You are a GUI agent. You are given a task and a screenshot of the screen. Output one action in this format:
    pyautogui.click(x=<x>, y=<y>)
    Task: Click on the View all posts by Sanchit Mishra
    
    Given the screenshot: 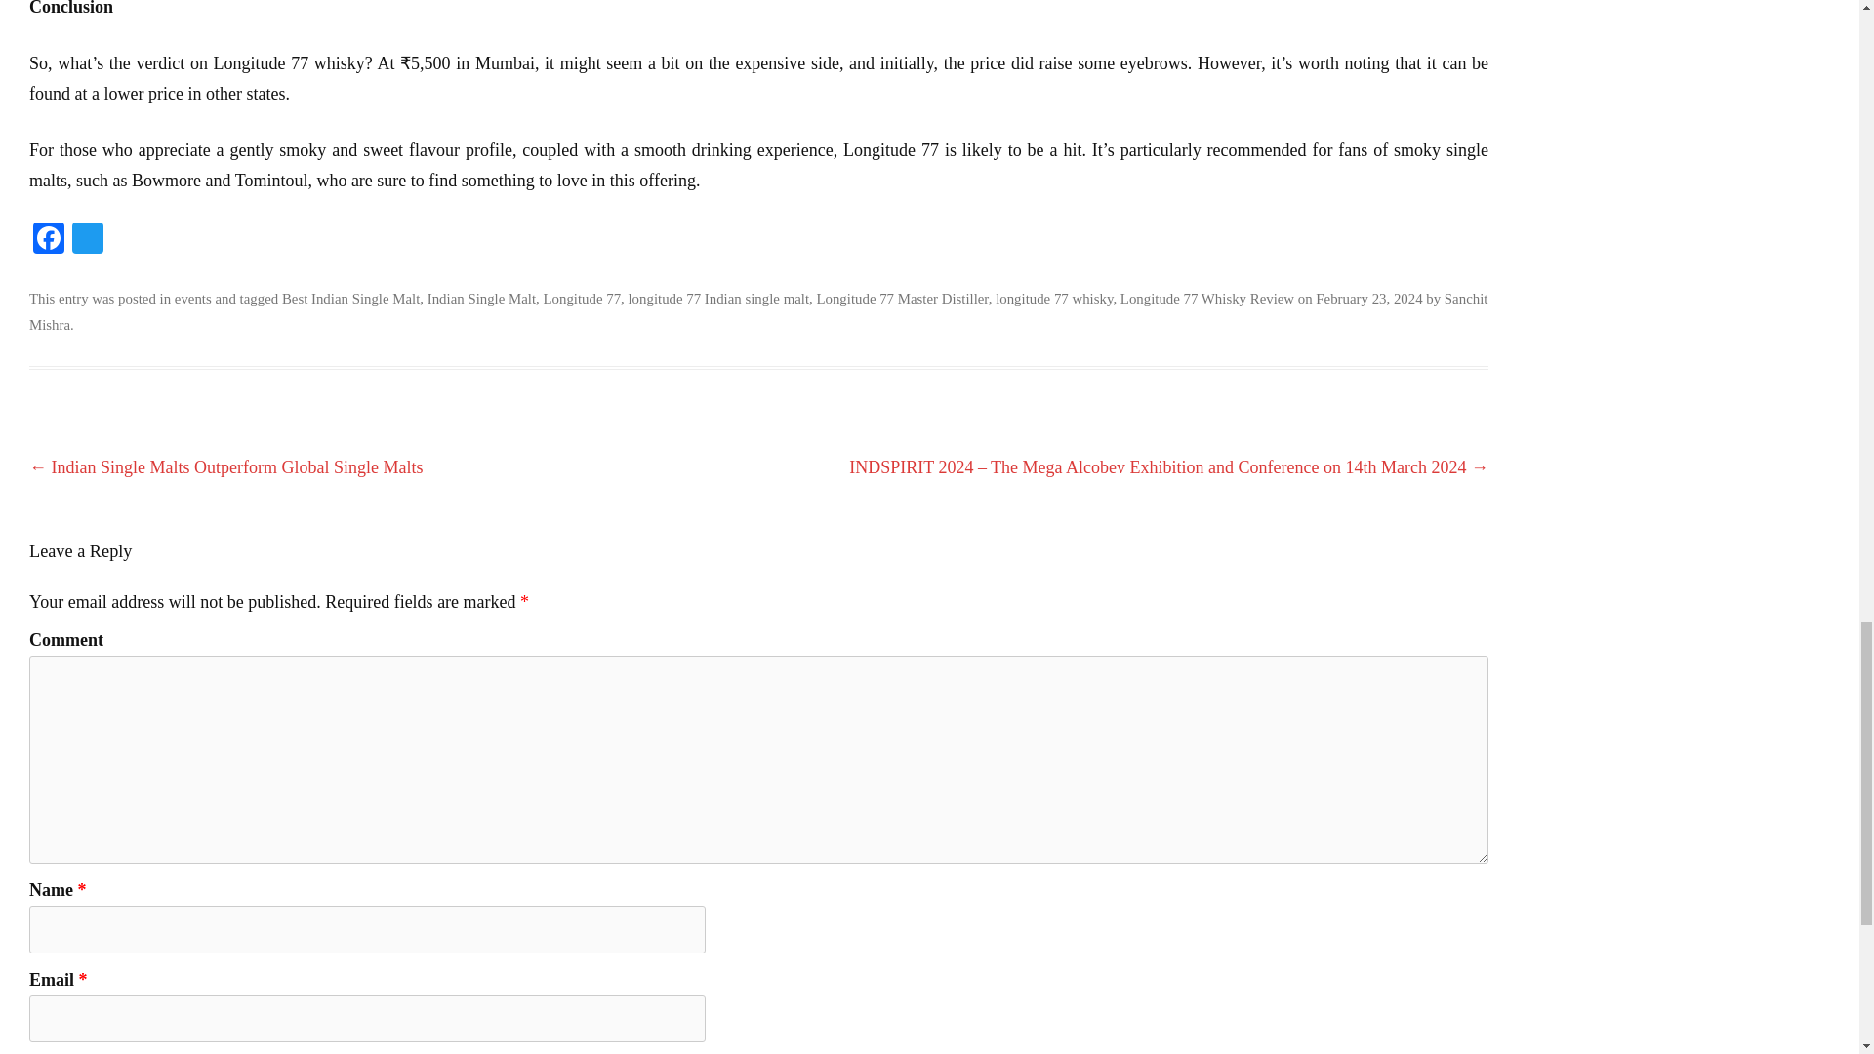 What is the action you would take?
    pyautogui.click(x=758, y=312)
    